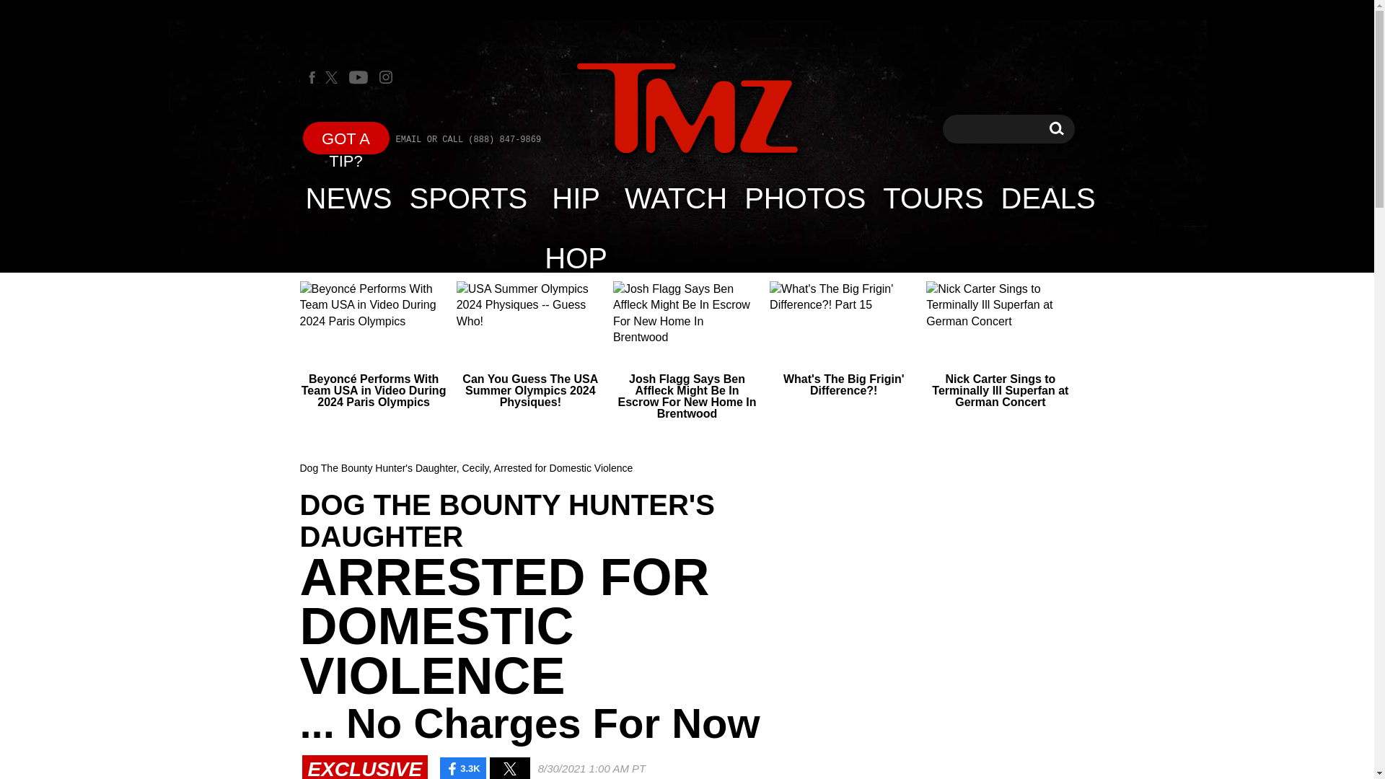  What do you see at coordinates (349, 198) in the screenshot?
I see `PHOTOS` at bounding box center [349, 198].